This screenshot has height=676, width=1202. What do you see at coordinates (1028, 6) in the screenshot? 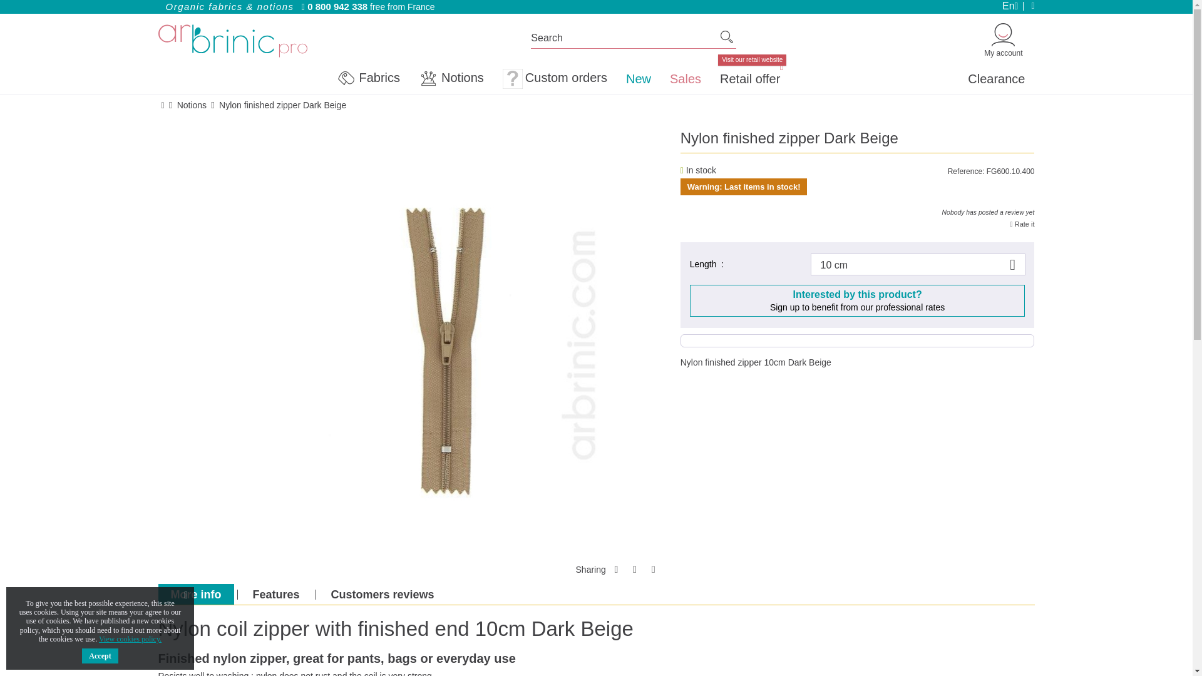
I see `Contact us` at bounding box center [1028, 6].